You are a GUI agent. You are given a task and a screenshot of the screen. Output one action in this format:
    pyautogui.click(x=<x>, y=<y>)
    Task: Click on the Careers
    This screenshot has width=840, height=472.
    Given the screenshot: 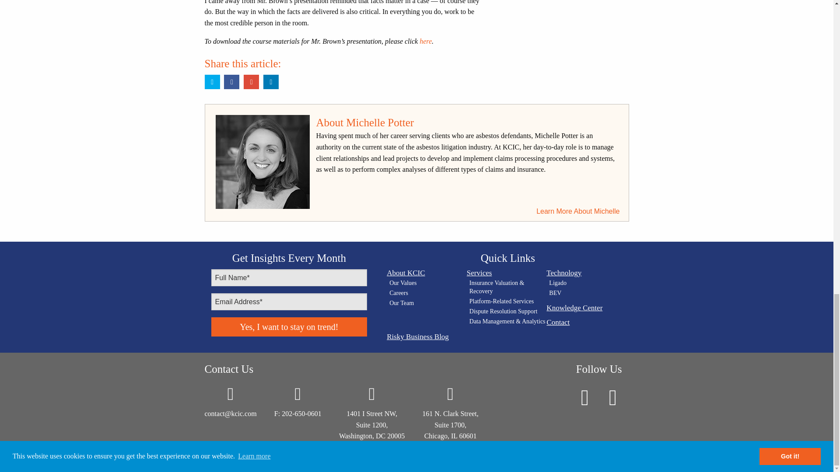 What is the action you would take?
    pyautogui.click(x=428, y=294)
    